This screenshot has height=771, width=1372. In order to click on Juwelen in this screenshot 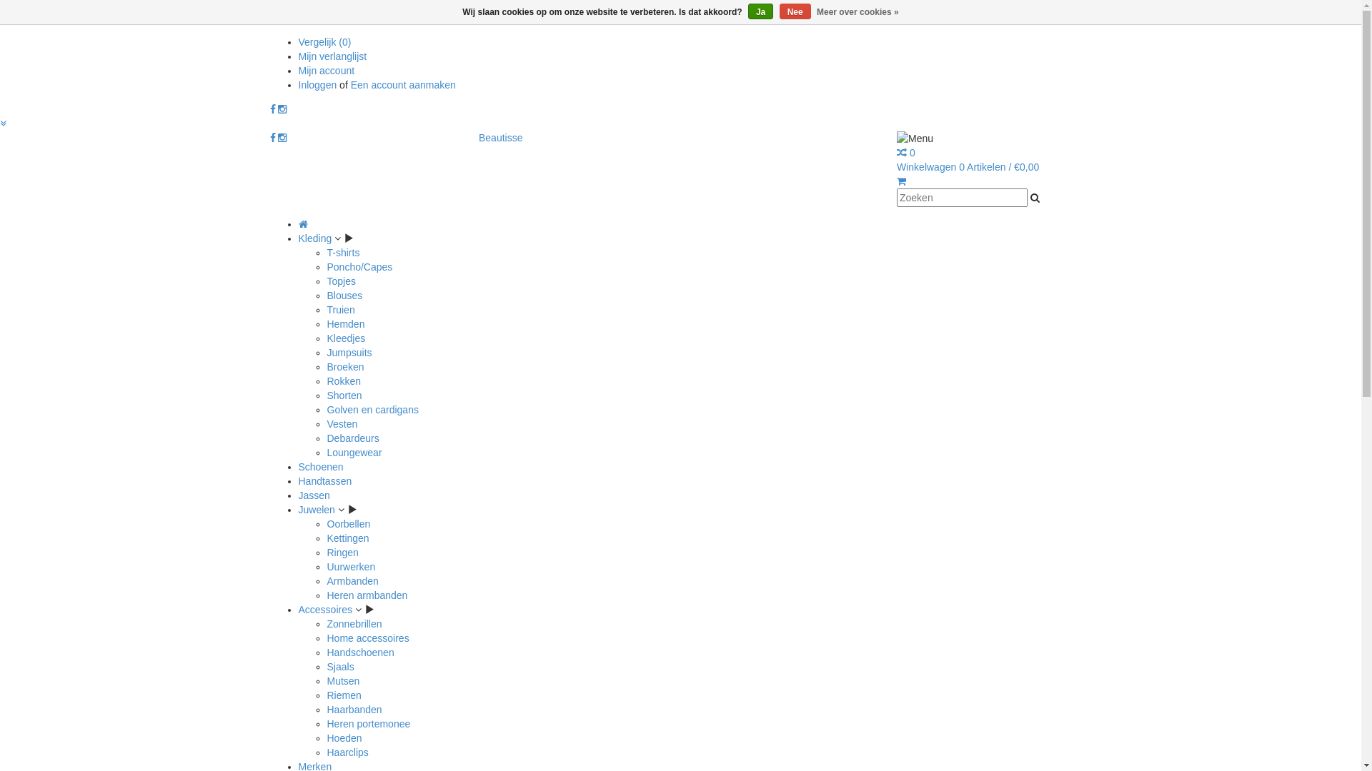, I will do `click(317, 510)`.